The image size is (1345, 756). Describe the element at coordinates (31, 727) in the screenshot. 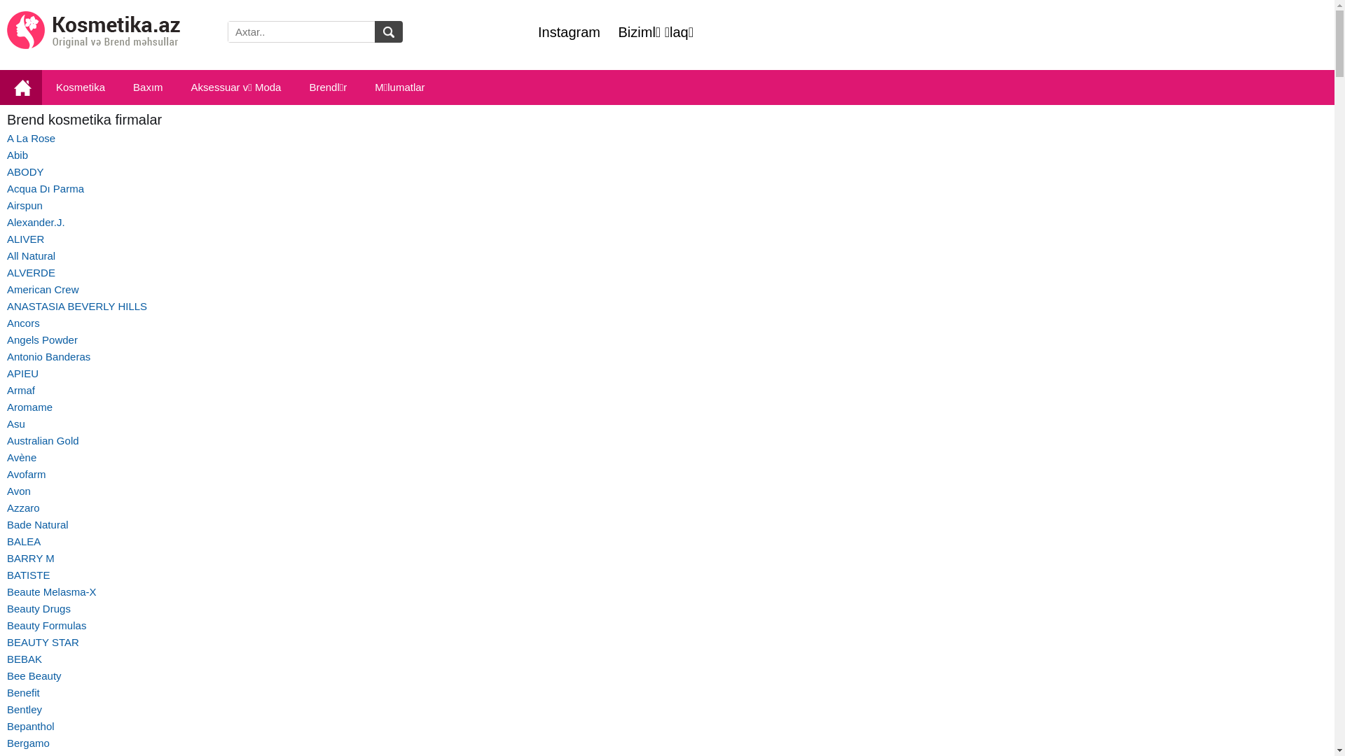

I see `Bepanthol` at that location.